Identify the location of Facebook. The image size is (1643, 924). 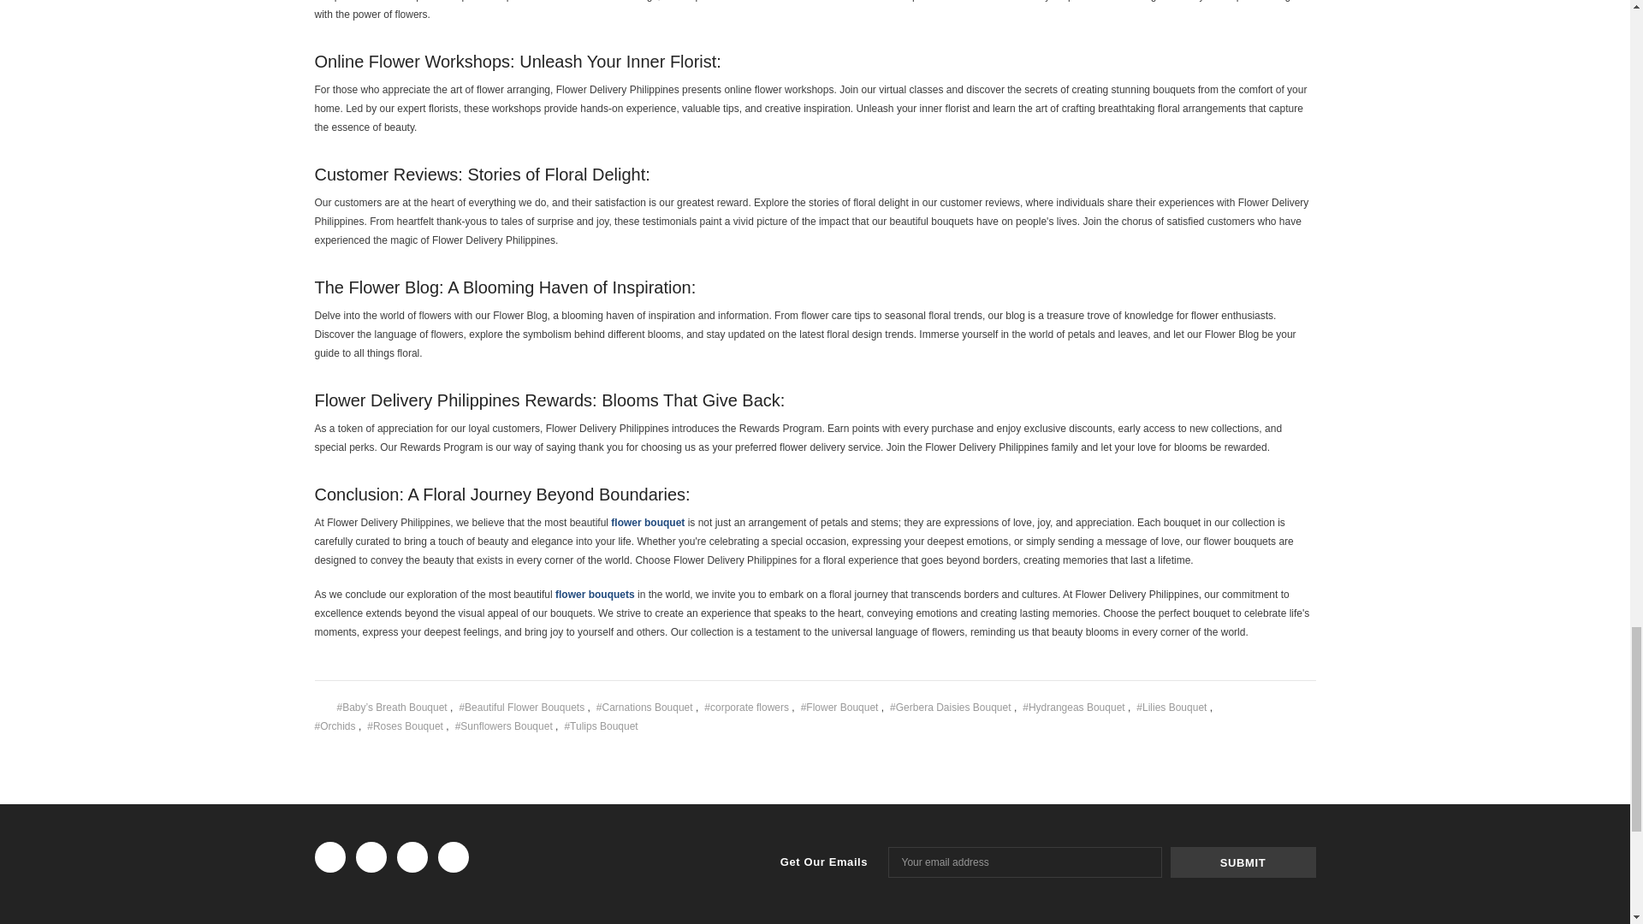
(1236, 705).